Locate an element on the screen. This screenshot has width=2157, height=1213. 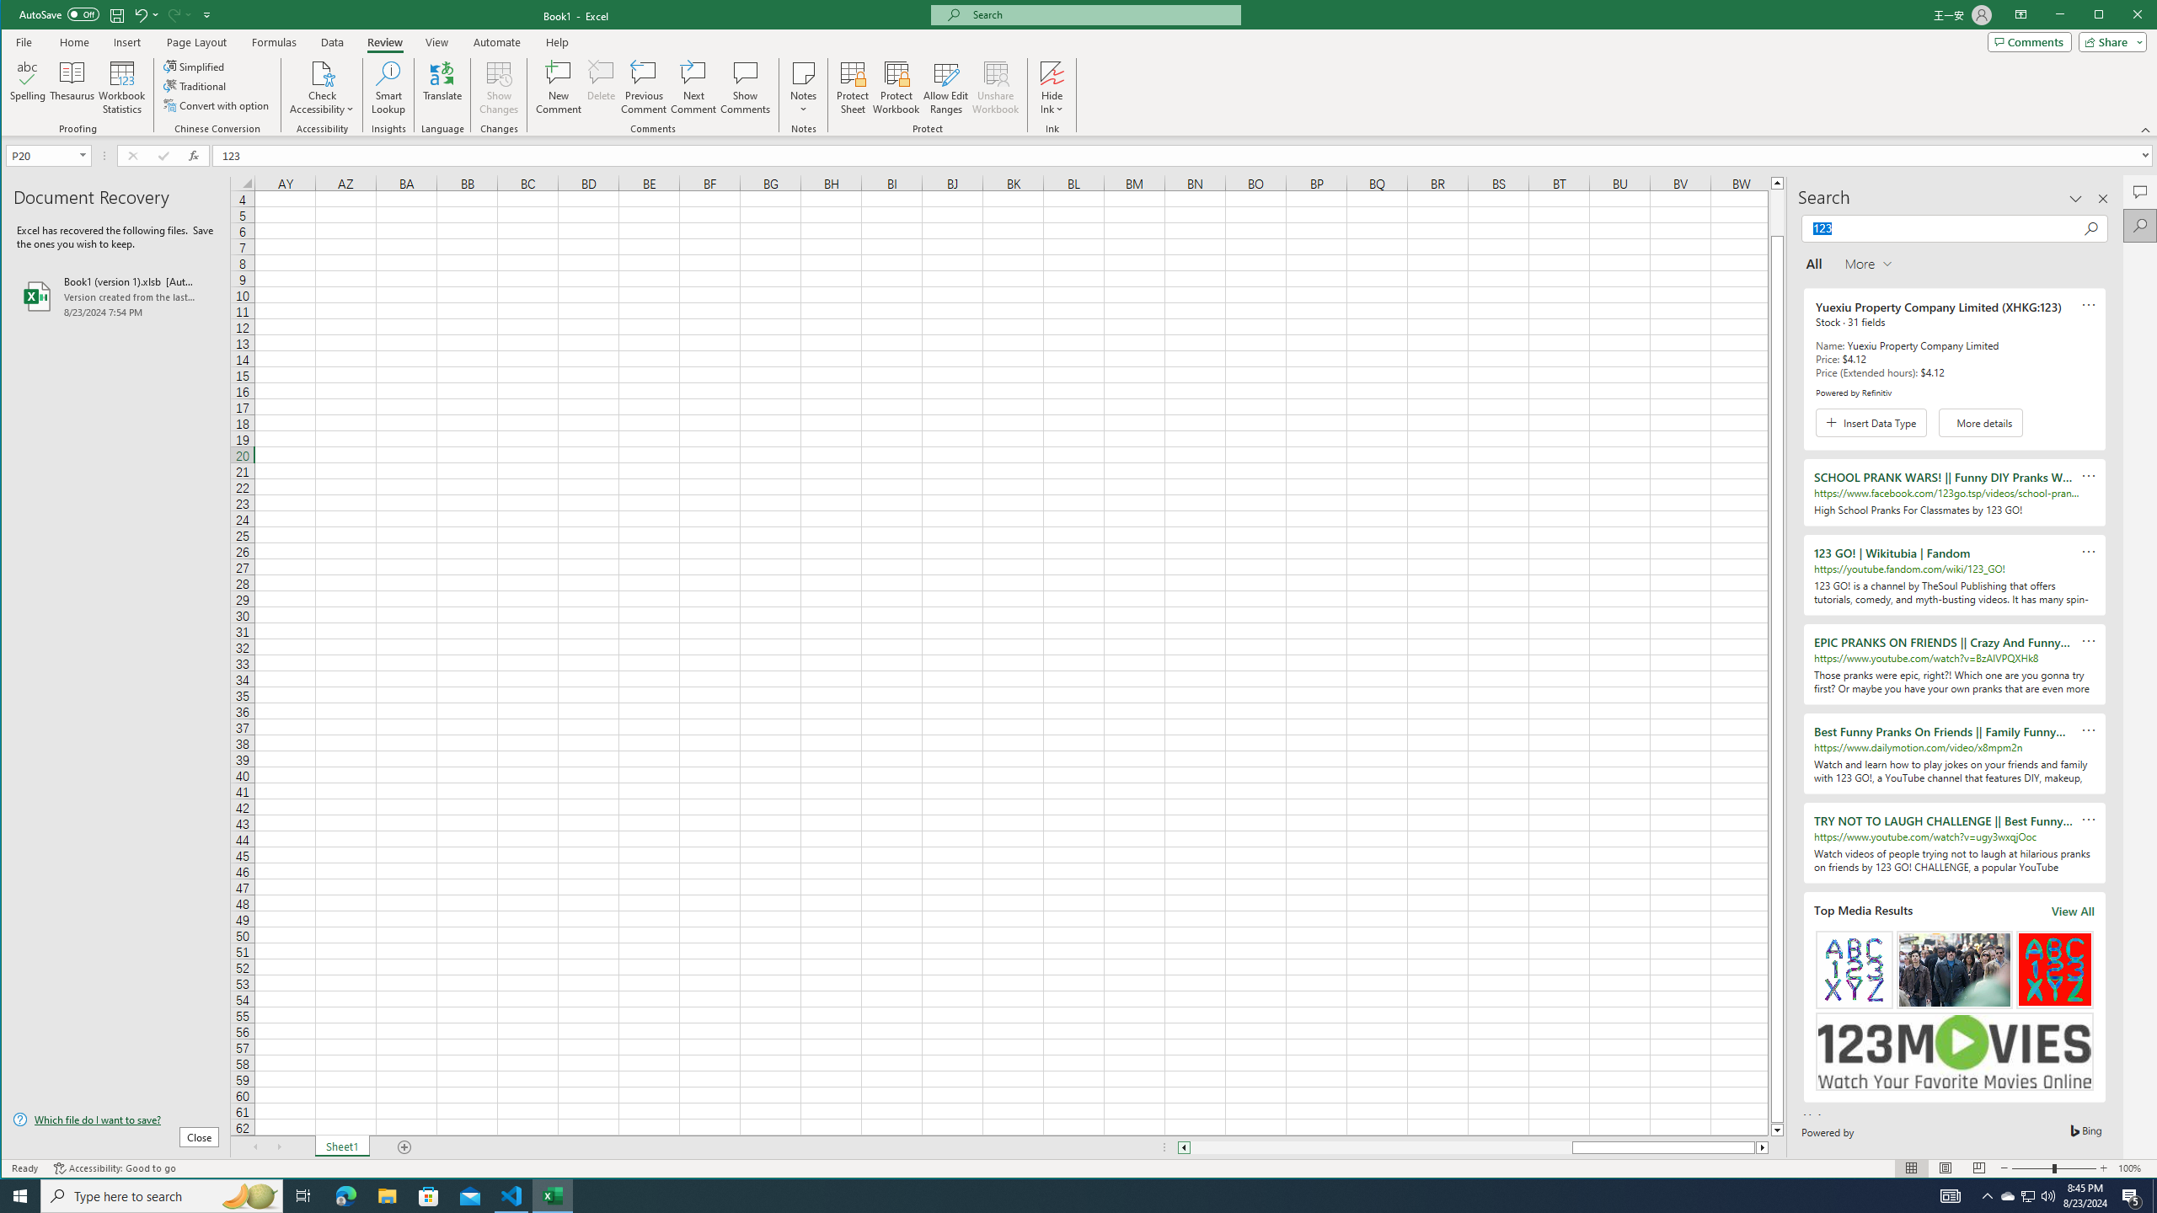
Save is located at coordinates (117, 14).